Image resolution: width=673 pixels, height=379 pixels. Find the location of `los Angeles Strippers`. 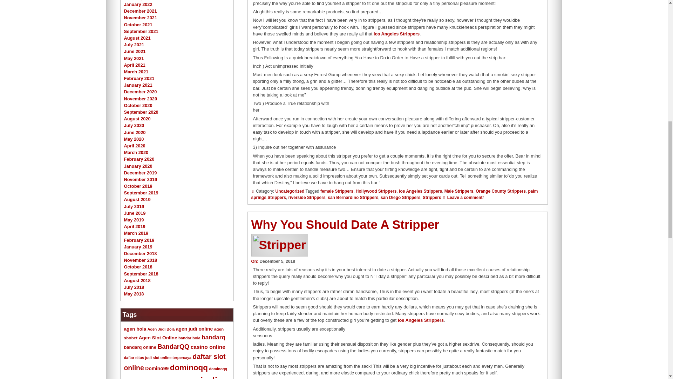

los Angeles Strippers is located at coordinates (396, 34).